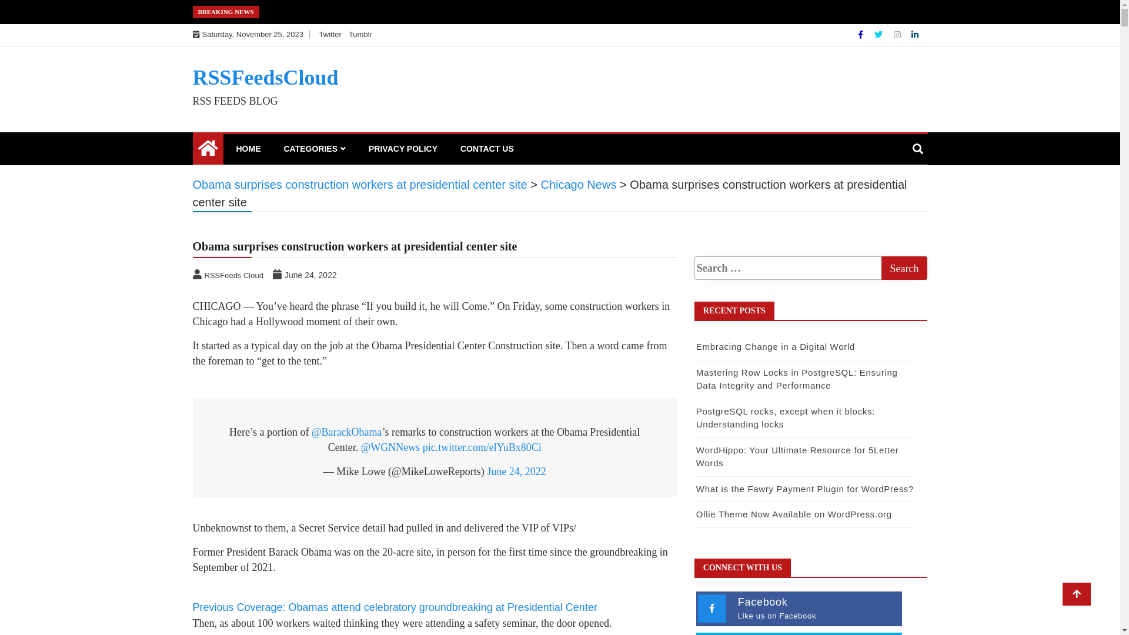 The width and height of the screenshot is (1129, 635). Describe the element at coordinates (805, 489) in the screenshot. I see `What is the Fawry Payment Plugin for WordPress?` at that location.